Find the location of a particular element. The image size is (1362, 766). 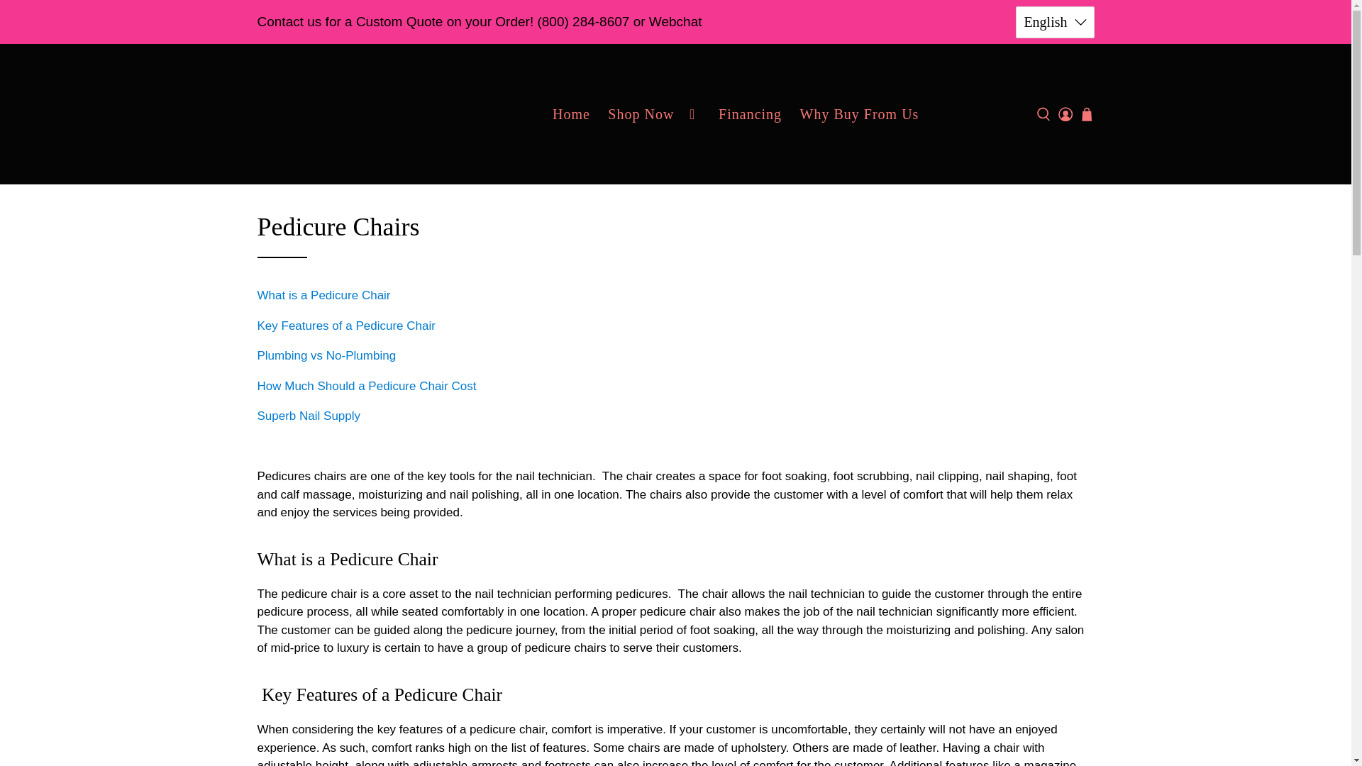

es is located at coordinates (1054, 138).